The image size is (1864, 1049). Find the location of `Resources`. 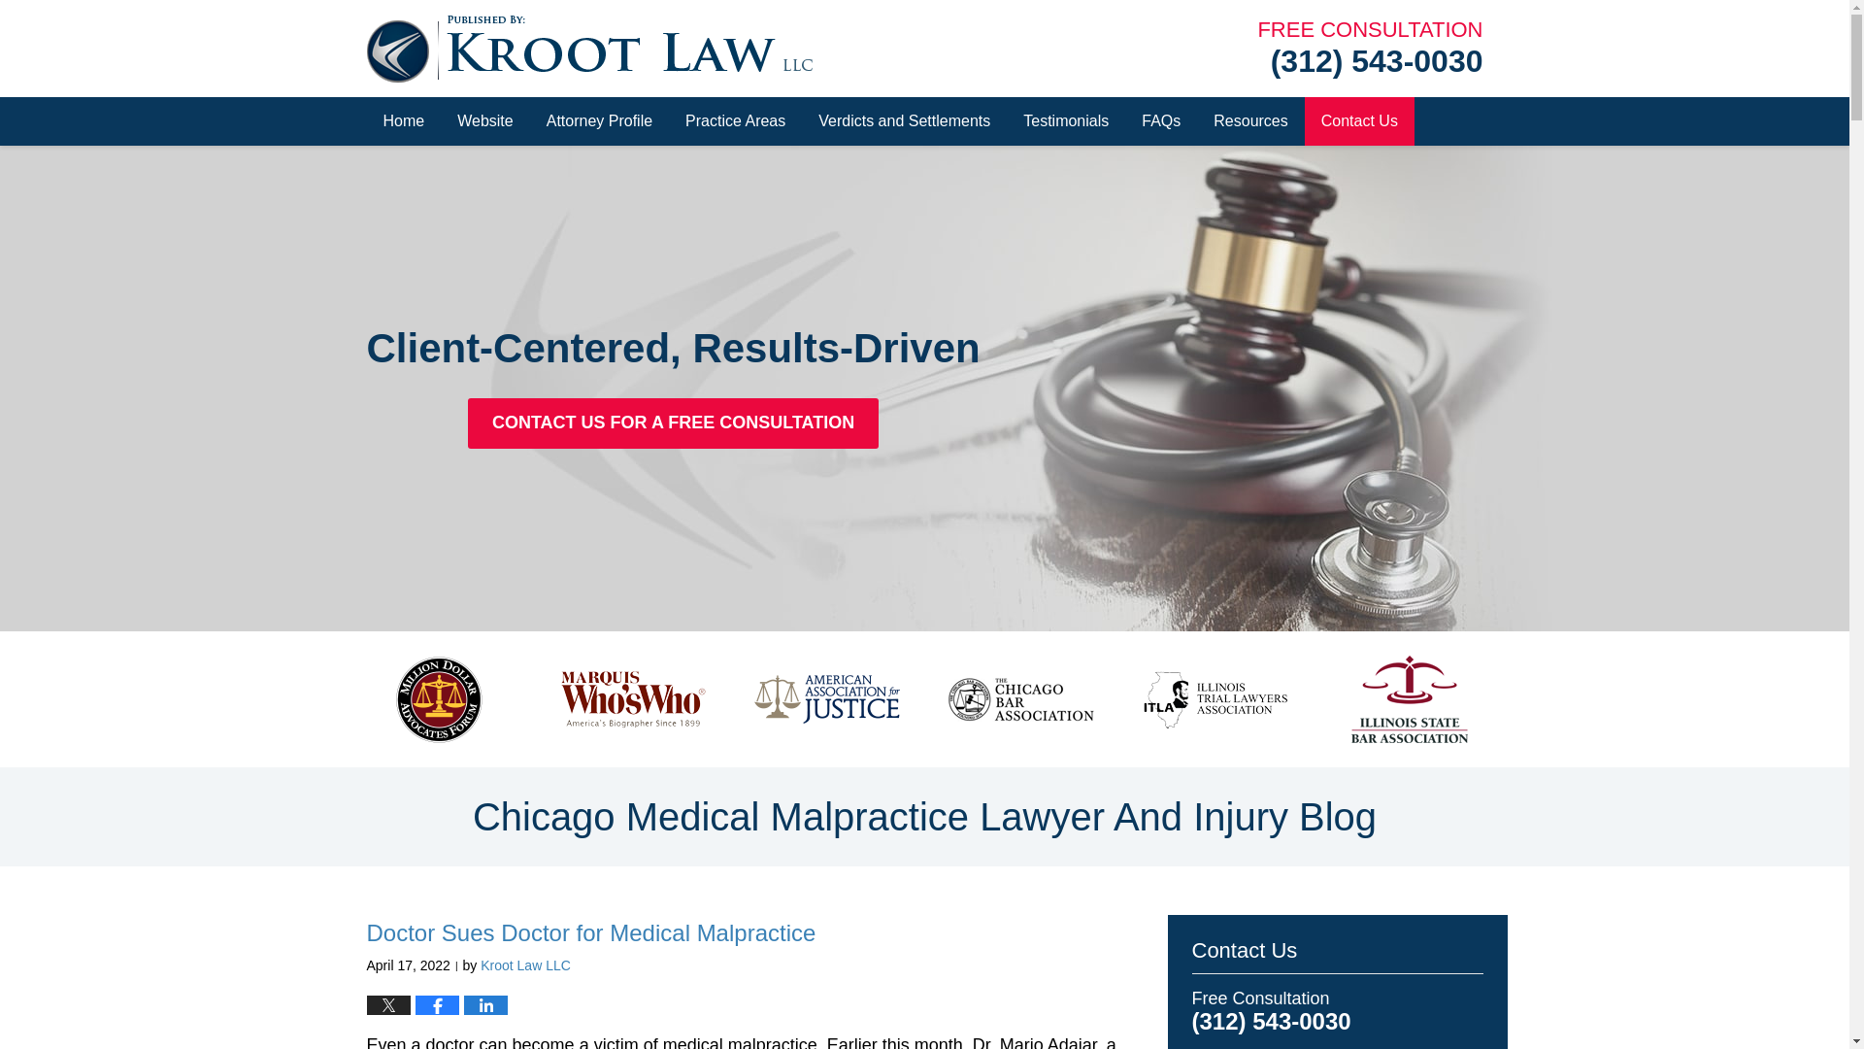

Resources is located at coordinates (1249, 121).